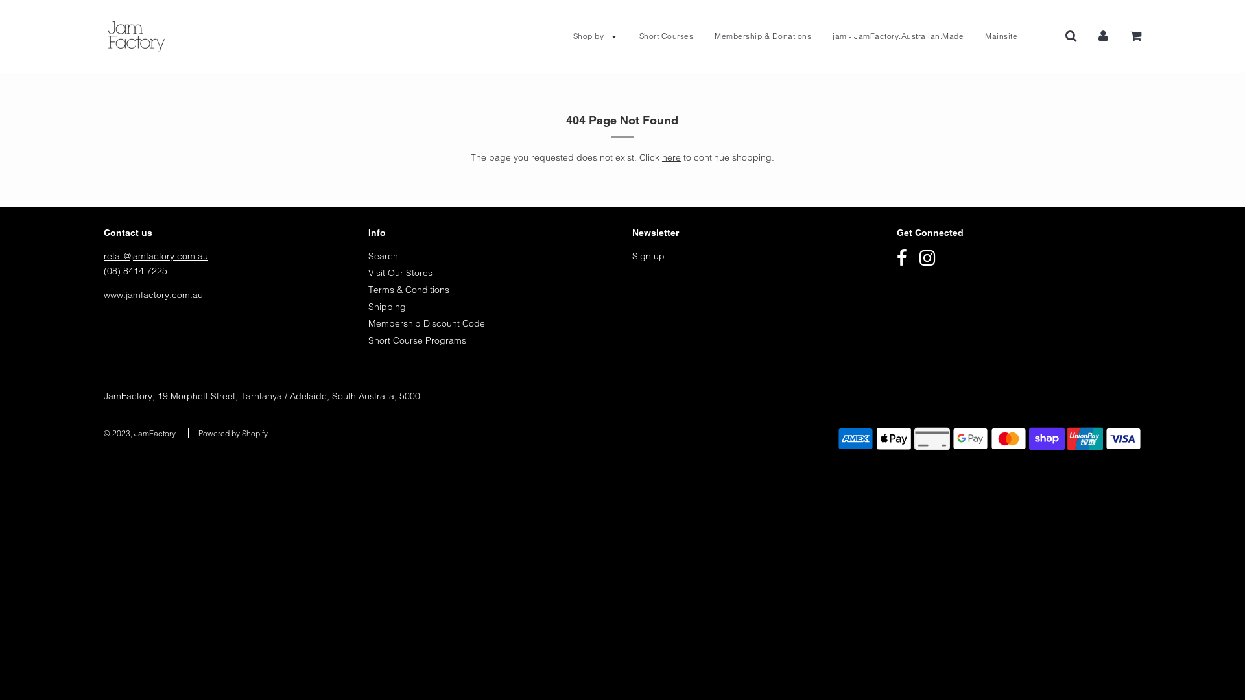 The image size is (1245, 700). Describe the element at coordinates (1104, 36) in the screenshot. I see `Log in` at that location.